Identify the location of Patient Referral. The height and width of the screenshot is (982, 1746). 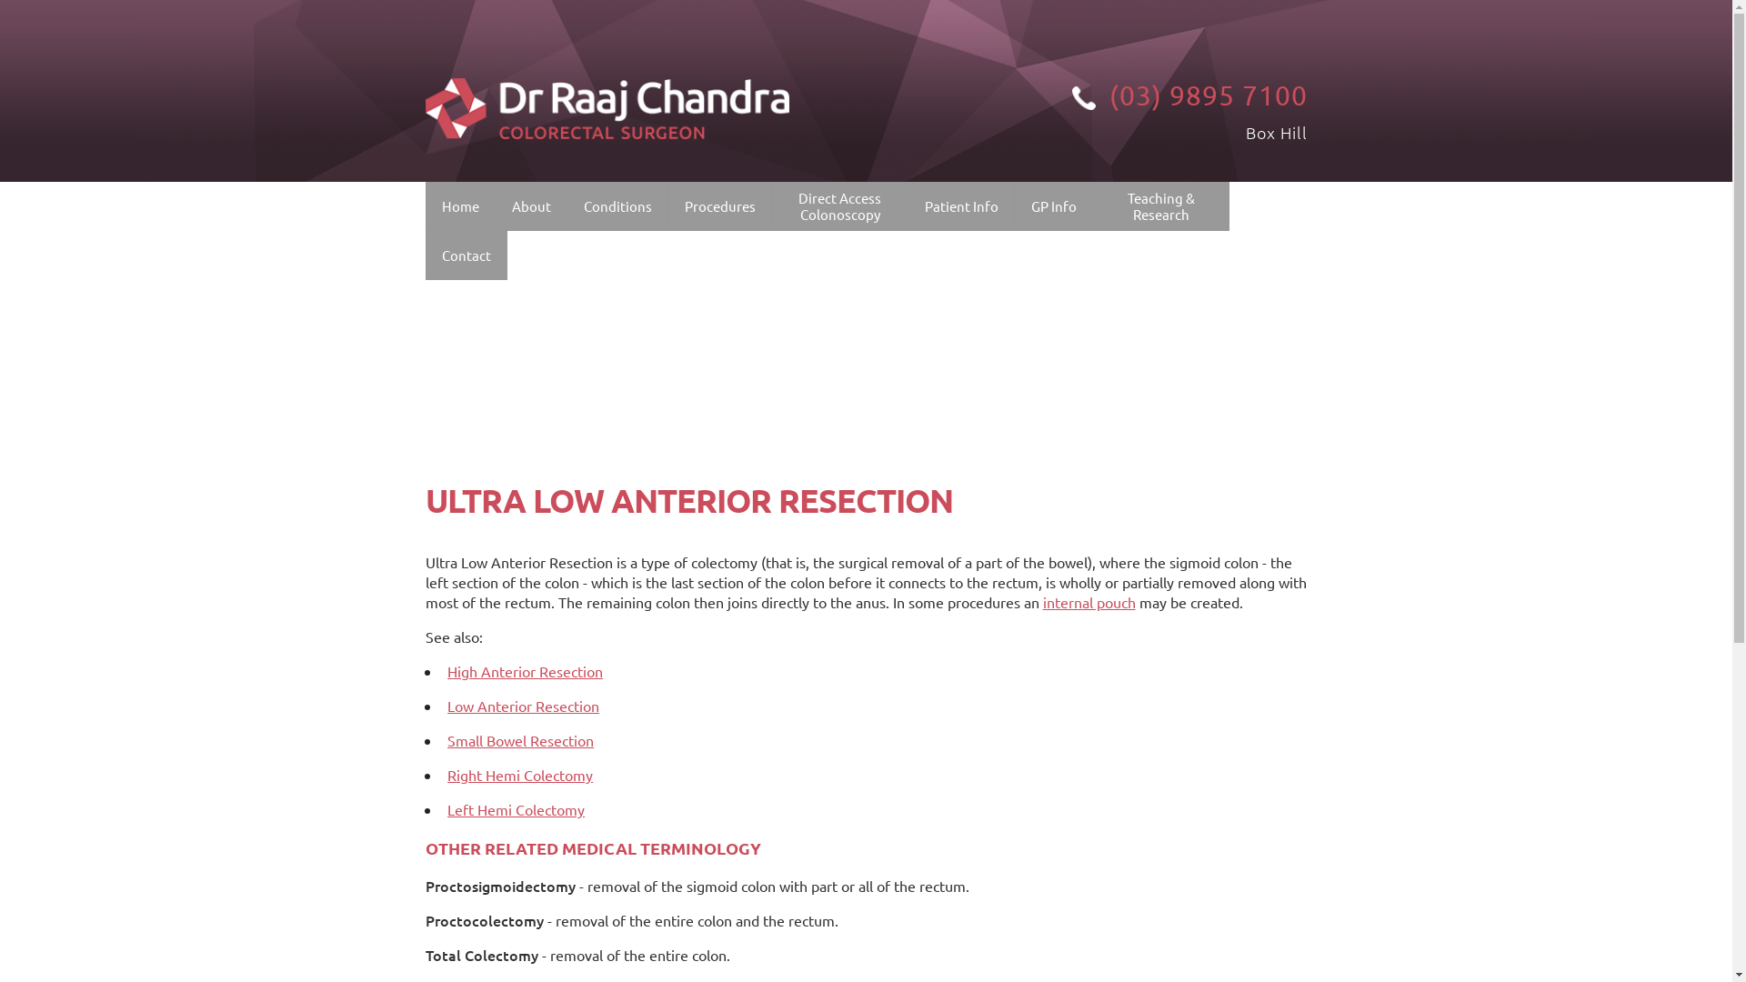
(1142, 253).